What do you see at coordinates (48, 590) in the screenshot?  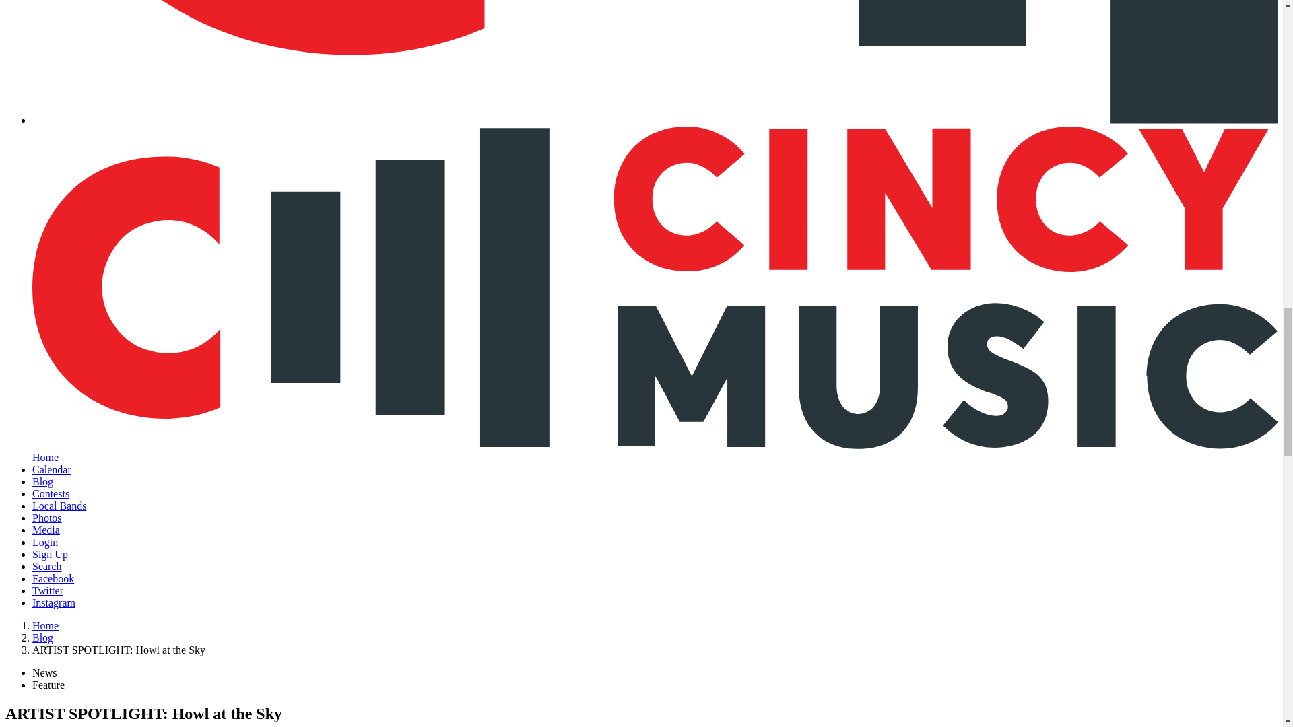 I see `Twitter` at bounding box center [48, 590].